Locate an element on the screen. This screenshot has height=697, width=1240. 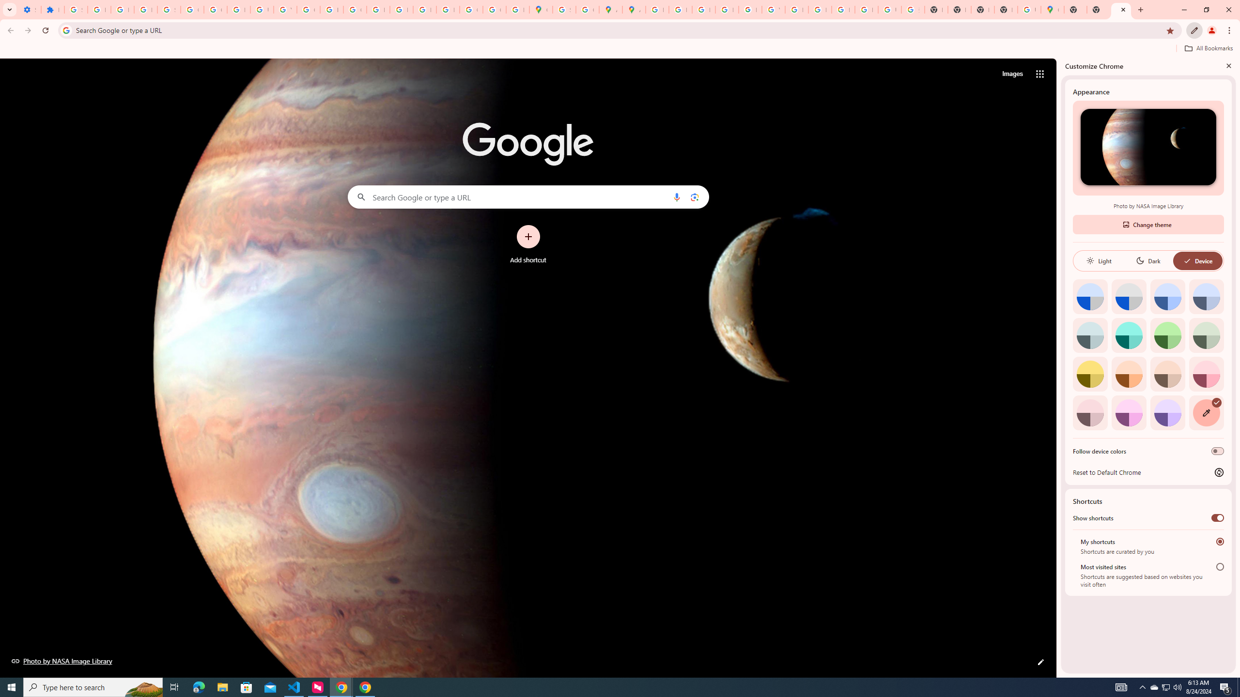
Custom color is located at coordinates (1206, 412).